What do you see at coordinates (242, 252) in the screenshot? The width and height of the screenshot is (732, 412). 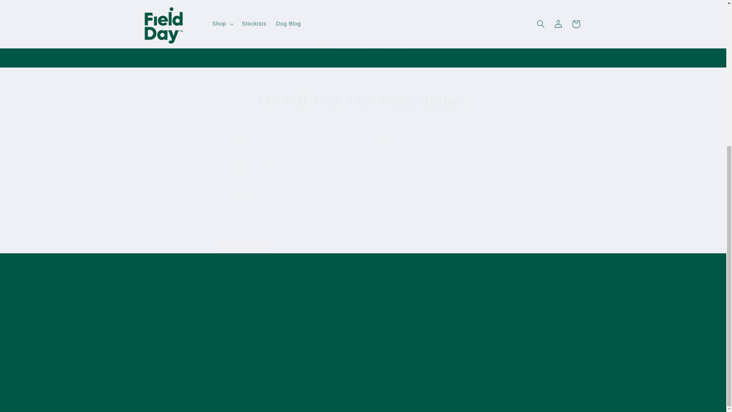 I see `Home` at bounding box center [242, 252].